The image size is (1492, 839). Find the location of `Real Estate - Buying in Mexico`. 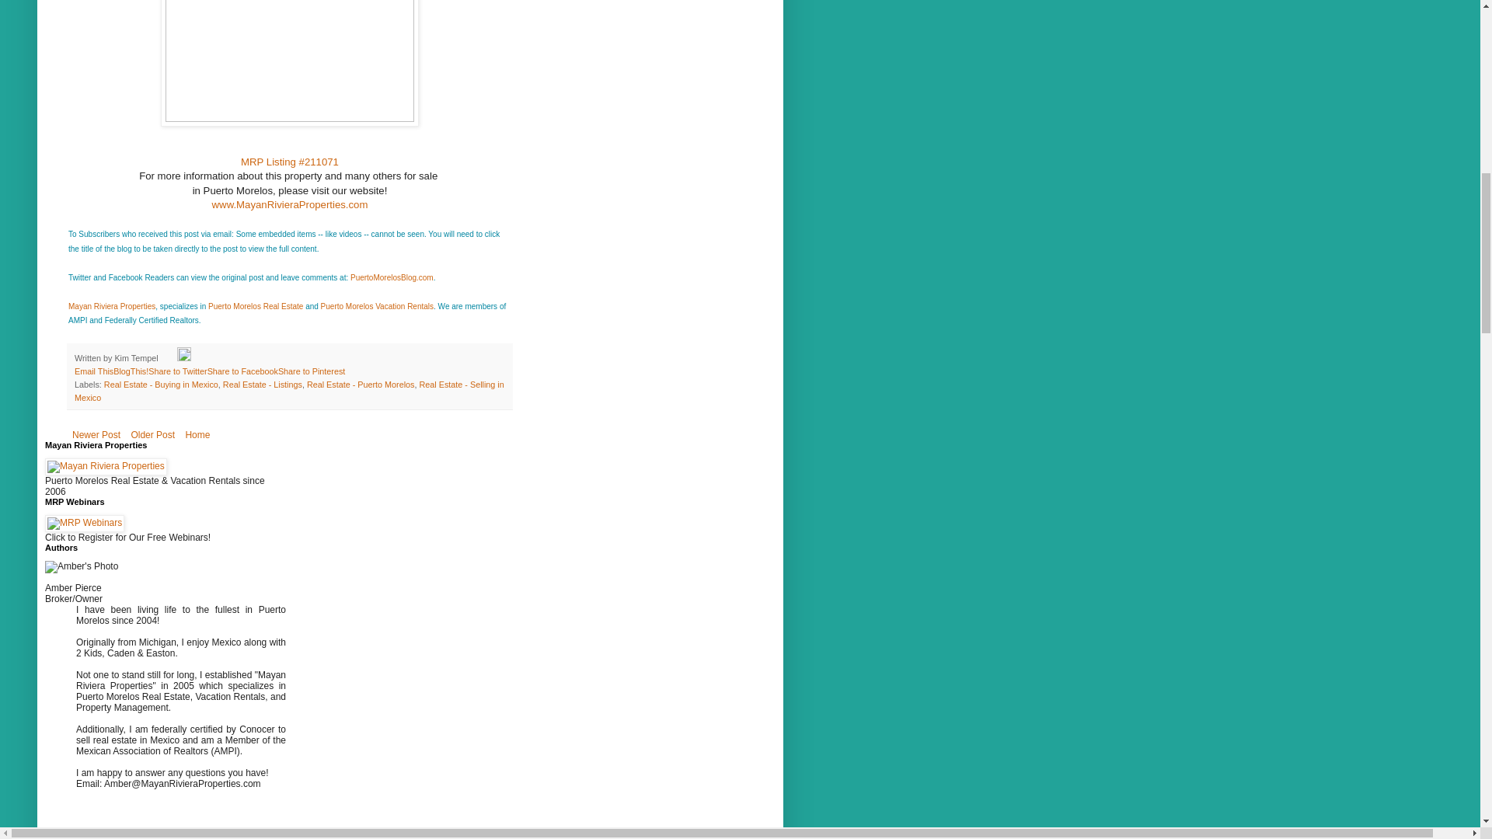

Real Estate - Buying in Mexico is located at coordinates (161, 385).